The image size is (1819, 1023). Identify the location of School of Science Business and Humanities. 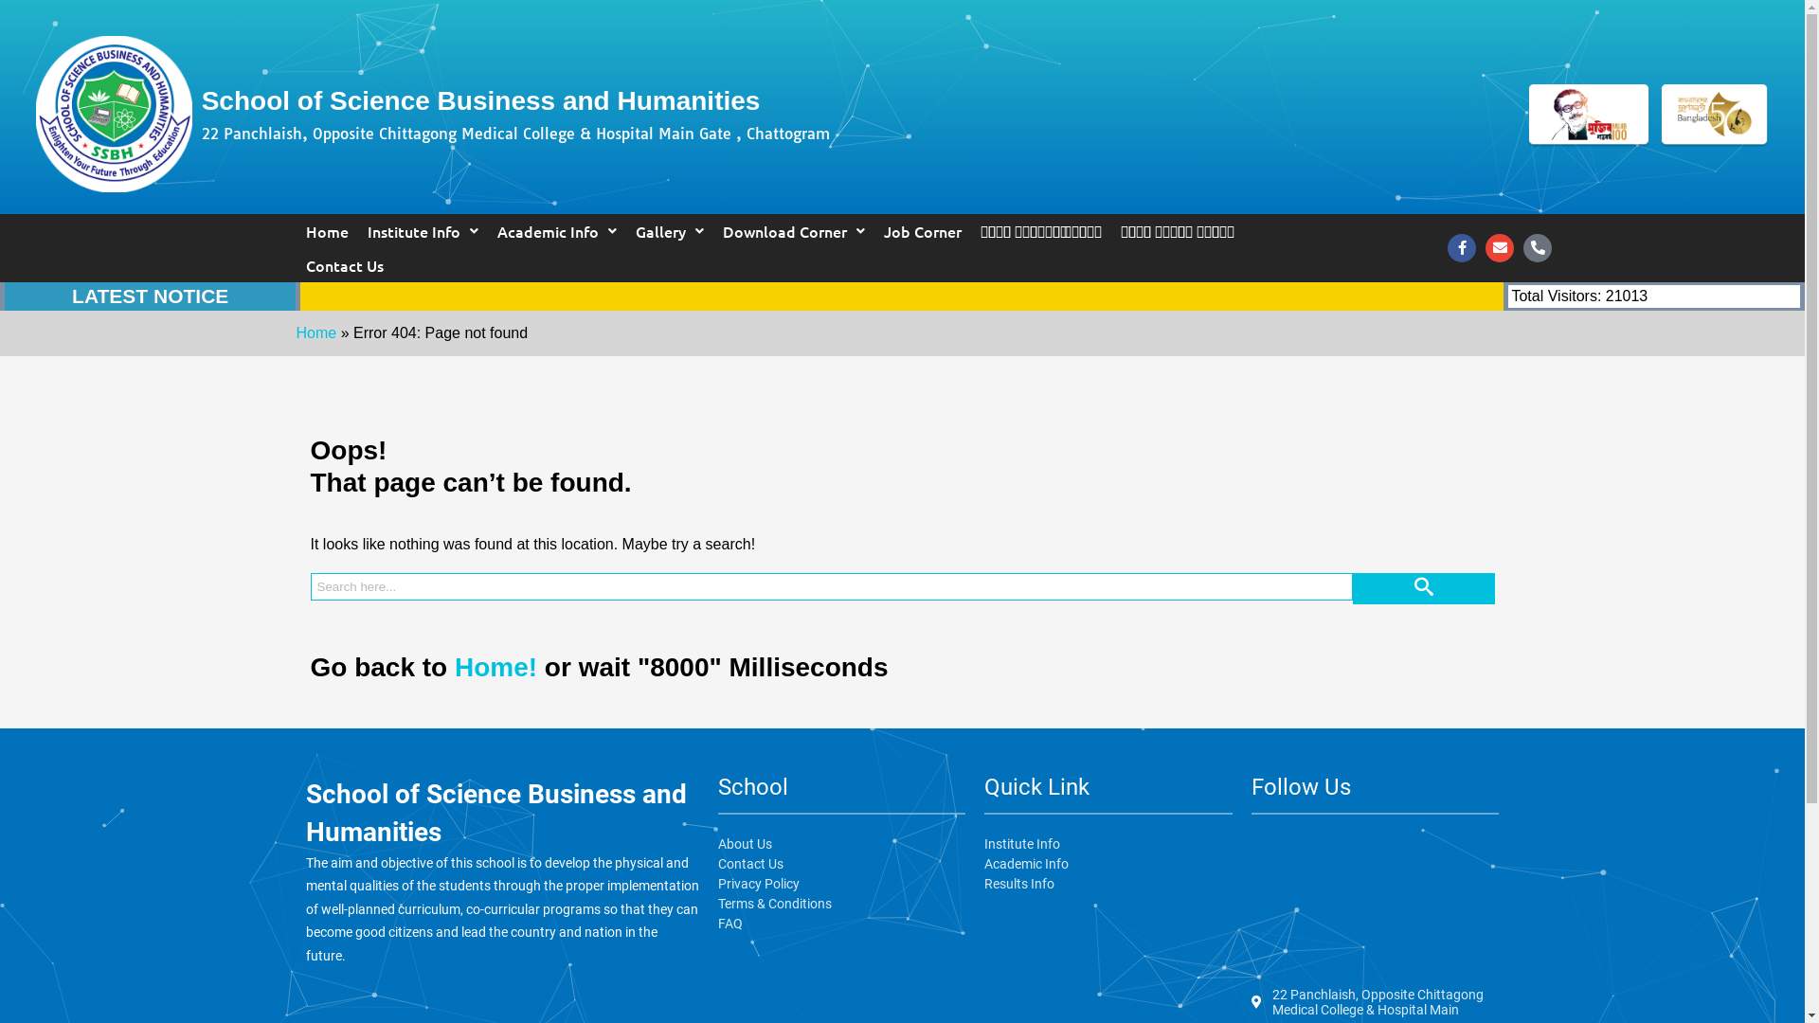
(639, 101).